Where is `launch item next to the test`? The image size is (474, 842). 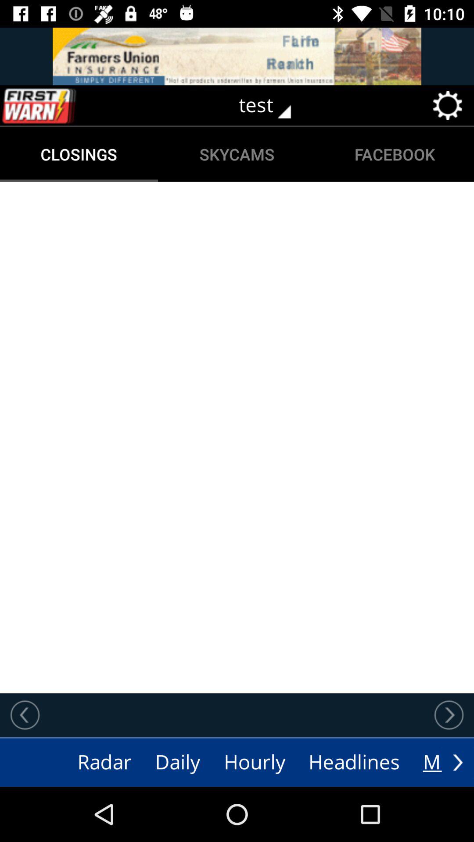 launch item next to the test is located at coordinates (57, 105).